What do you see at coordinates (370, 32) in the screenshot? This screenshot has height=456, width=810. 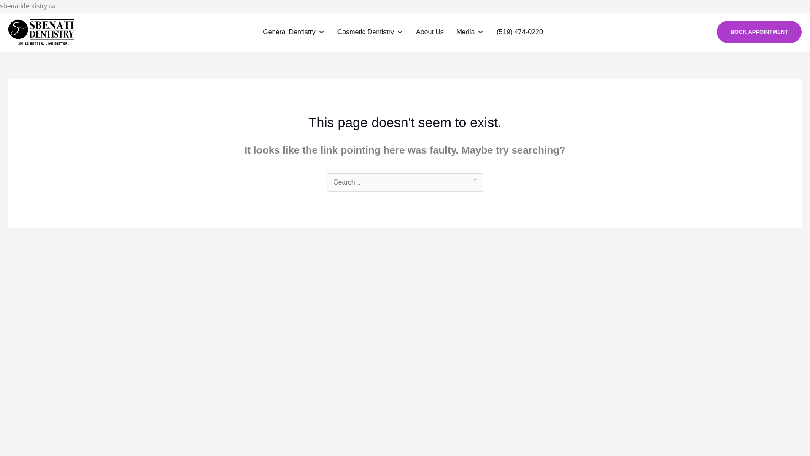 I see `Cosmetic Dentistry` at bounding box center [370, 32].